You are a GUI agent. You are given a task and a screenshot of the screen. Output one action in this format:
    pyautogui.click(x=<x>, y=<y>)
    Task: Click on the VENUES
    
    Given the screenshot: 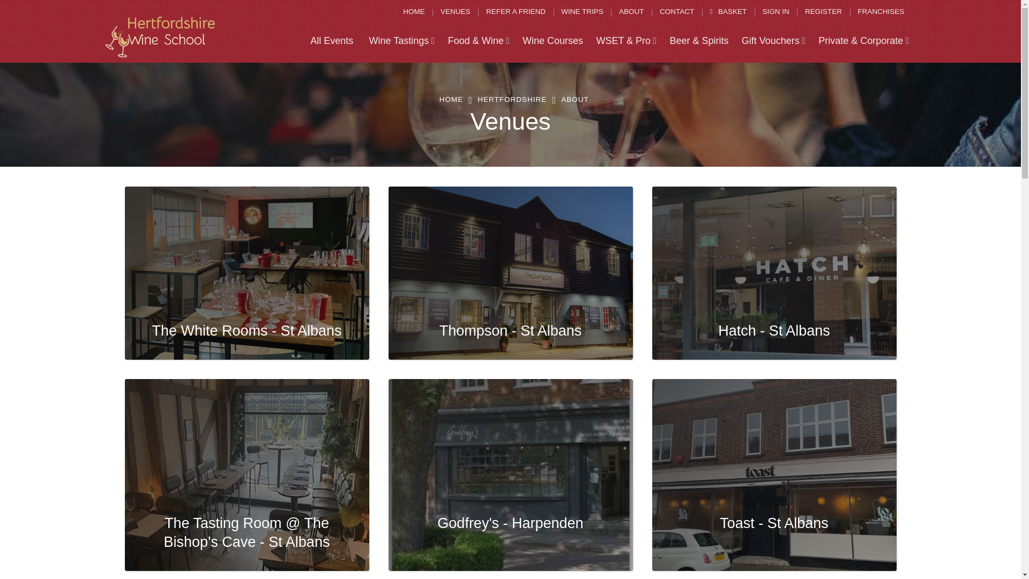 What is the action you would take?
    pyautogui.click(x=456, y=12)
    